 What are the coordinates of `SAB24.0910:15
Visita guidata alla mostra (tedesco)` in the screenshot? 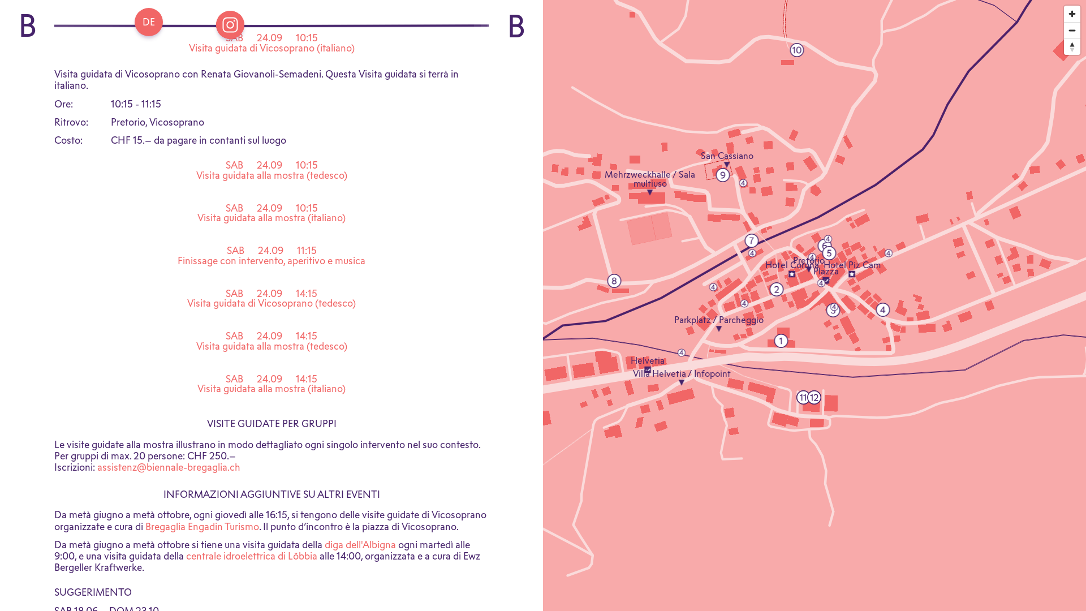 It's located at (271, 174).